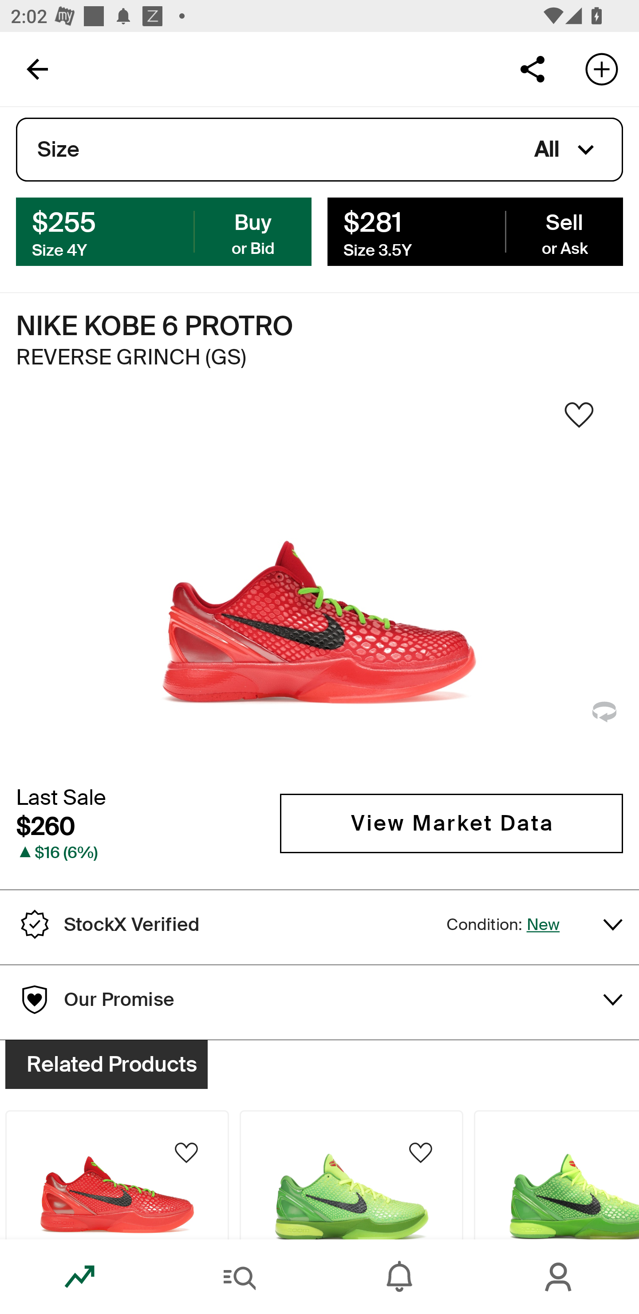 Image resolution: width=639 pixels, height=1314 pixels. What do you see at coordinates (451, 823) in the screenshot?
I see `View Market Data` at bounding box center [451, 823].